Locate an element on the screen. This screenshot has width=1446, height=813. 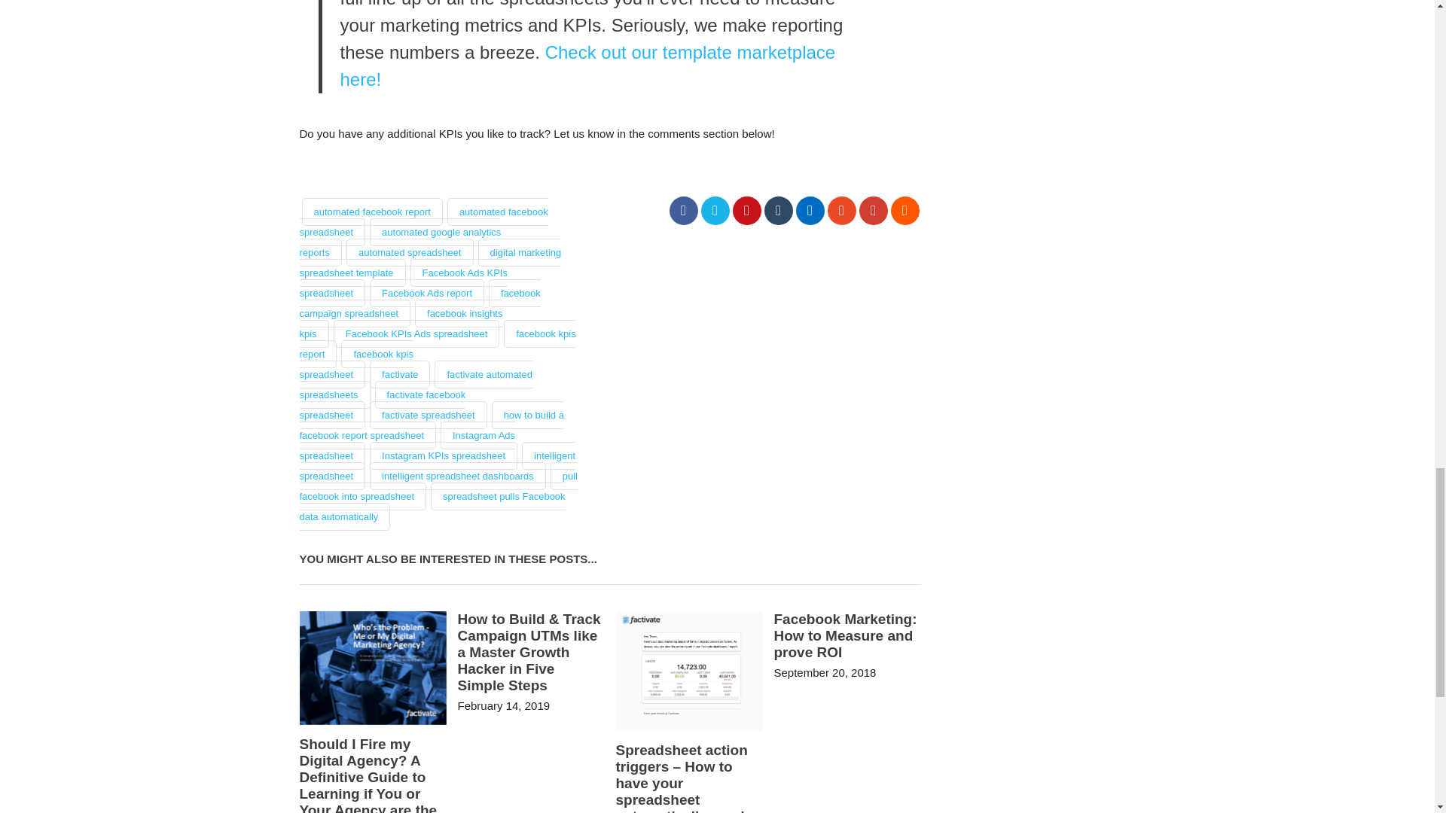
Check out our template marketplace here!  is located at coordinates (587, 65).